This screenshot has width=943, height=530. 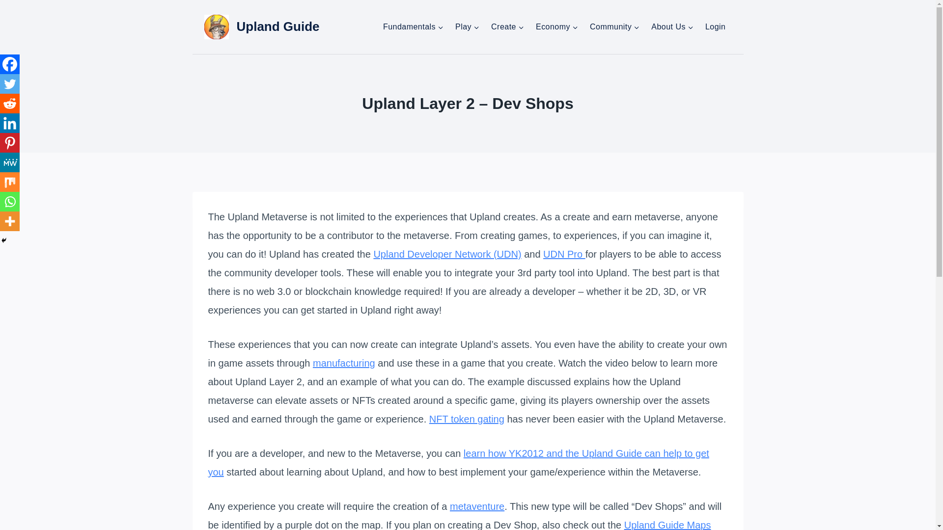 I want to click on Linkedin, so click(x=10, y=123).